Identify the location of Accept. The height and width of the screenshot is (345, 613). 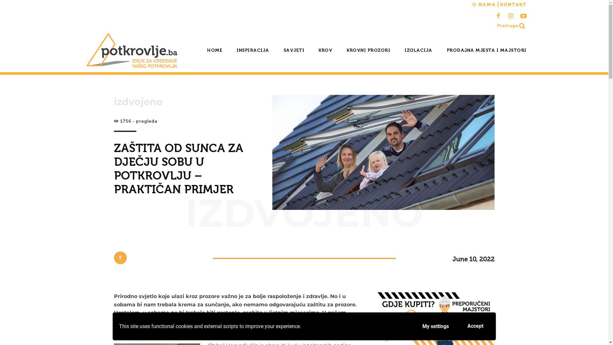
(475, 326).